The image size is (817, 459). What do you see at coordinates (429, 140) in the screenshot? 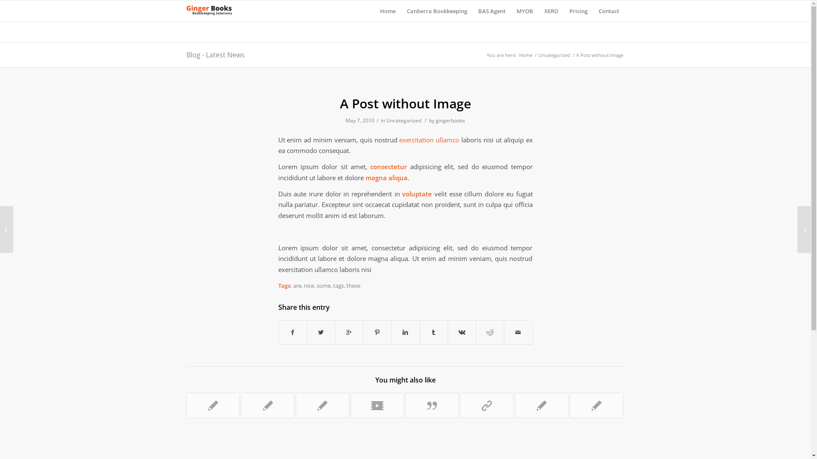
I see `exercitation ullamco` at bounding box center [429, 140].